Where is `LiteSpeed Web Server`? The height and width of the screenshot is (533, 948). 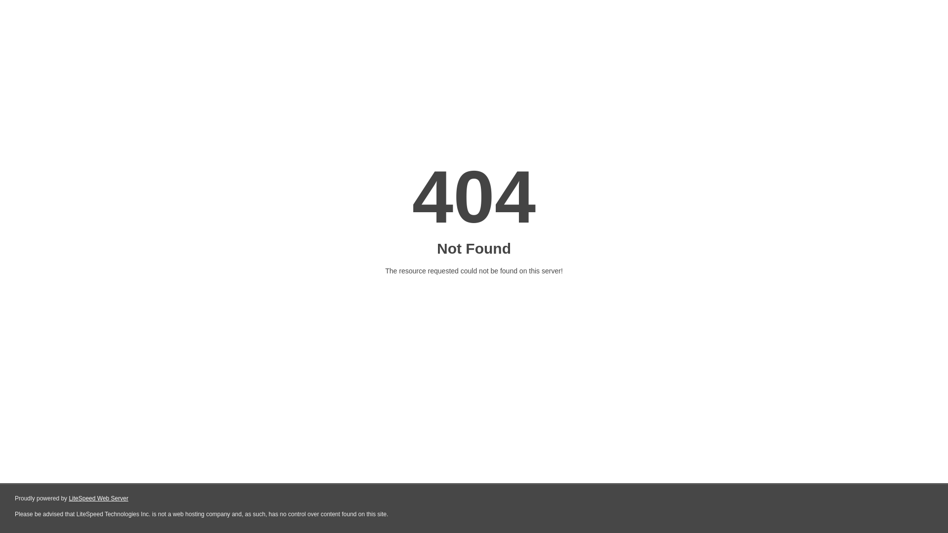
LiteSpeed Web Server is located at coordinates (99, 498).